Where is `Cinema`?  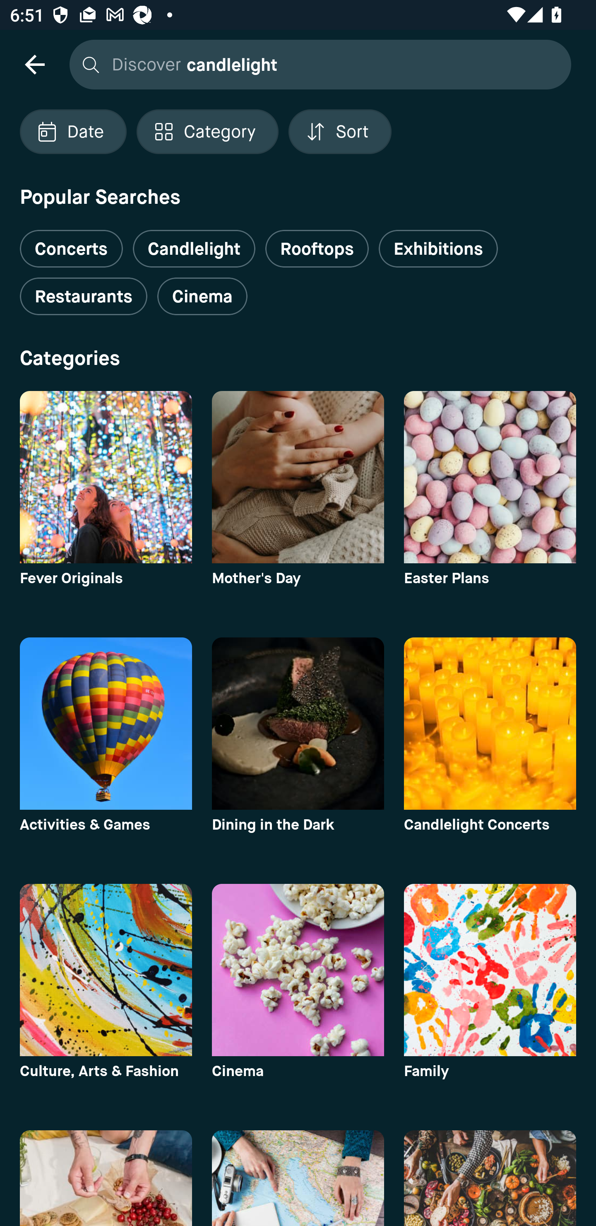
Cinema is located at coordinates (202, 297).